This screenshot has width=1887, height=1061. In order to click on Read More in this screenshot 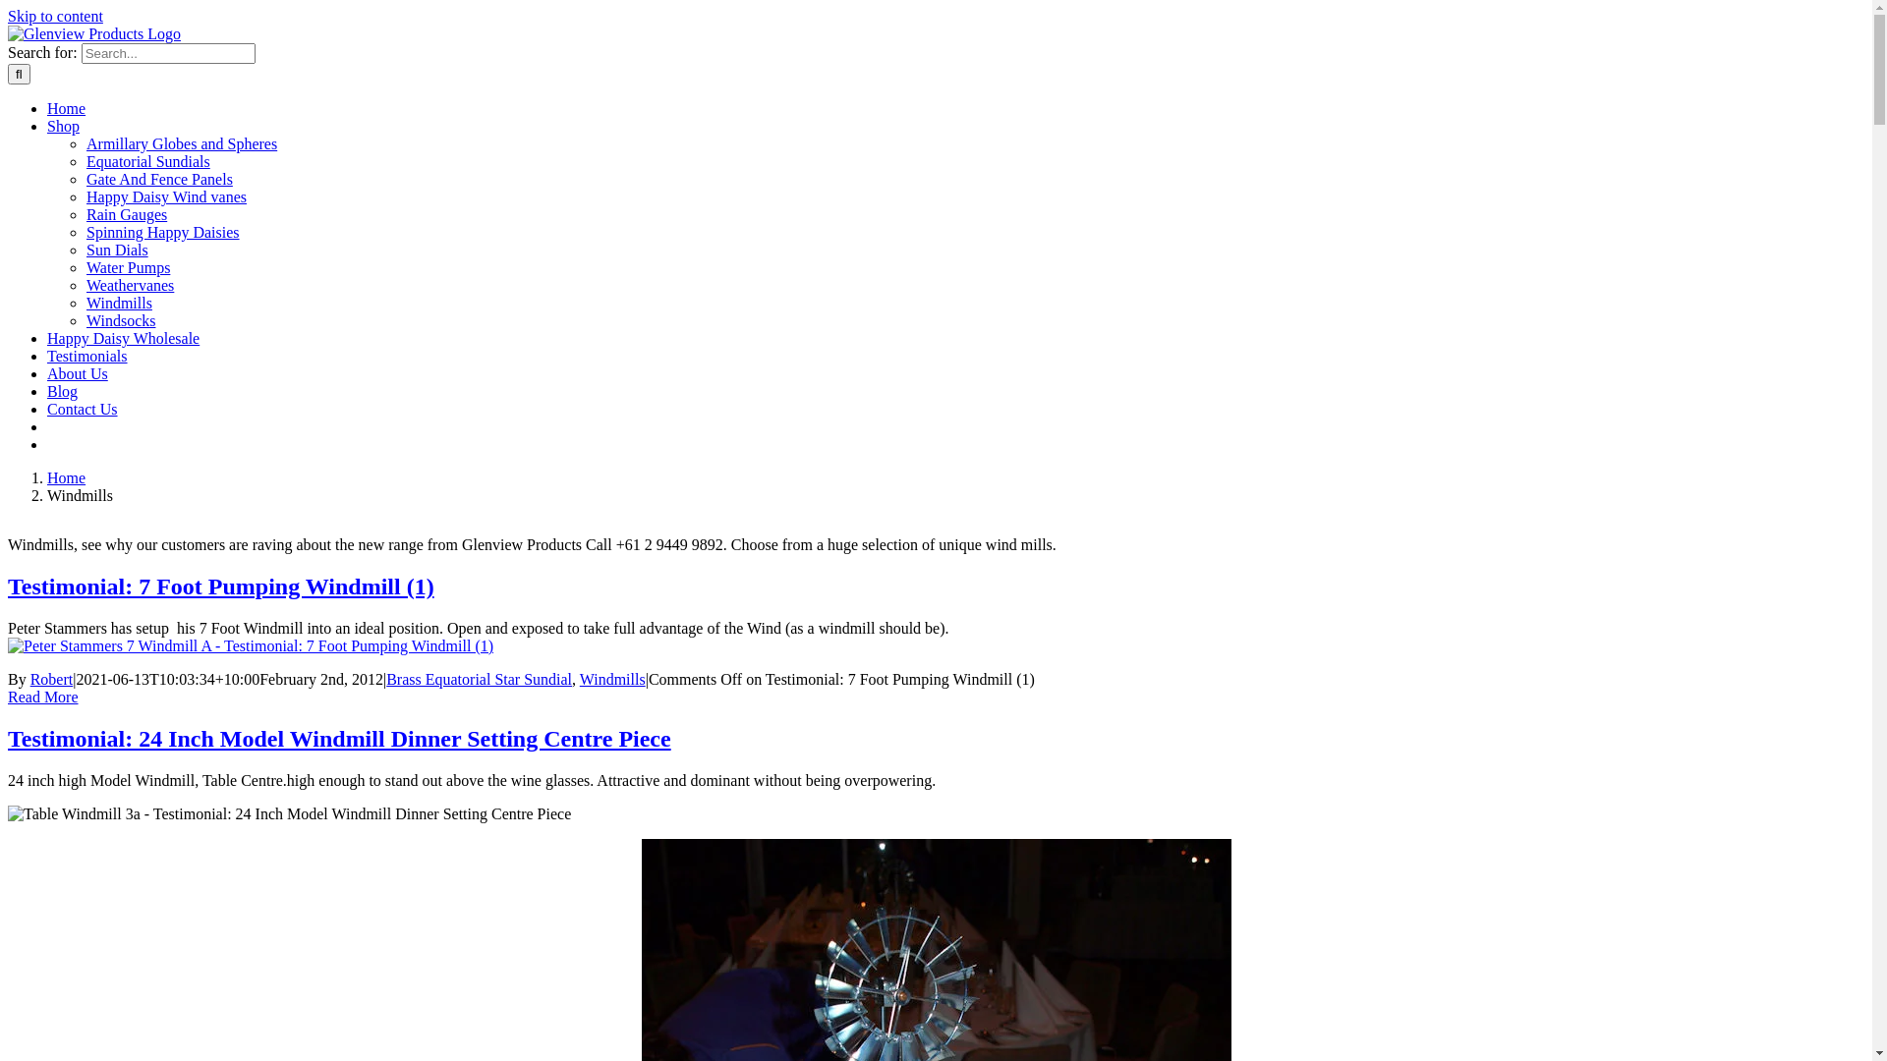, I will do `click(43, 698)`.